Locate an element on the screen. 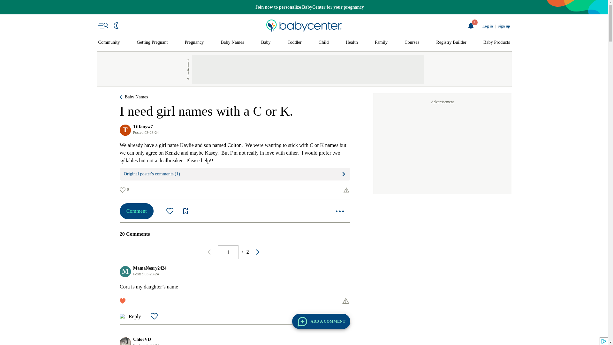  Go to page number is located at coordinates (228, 252).